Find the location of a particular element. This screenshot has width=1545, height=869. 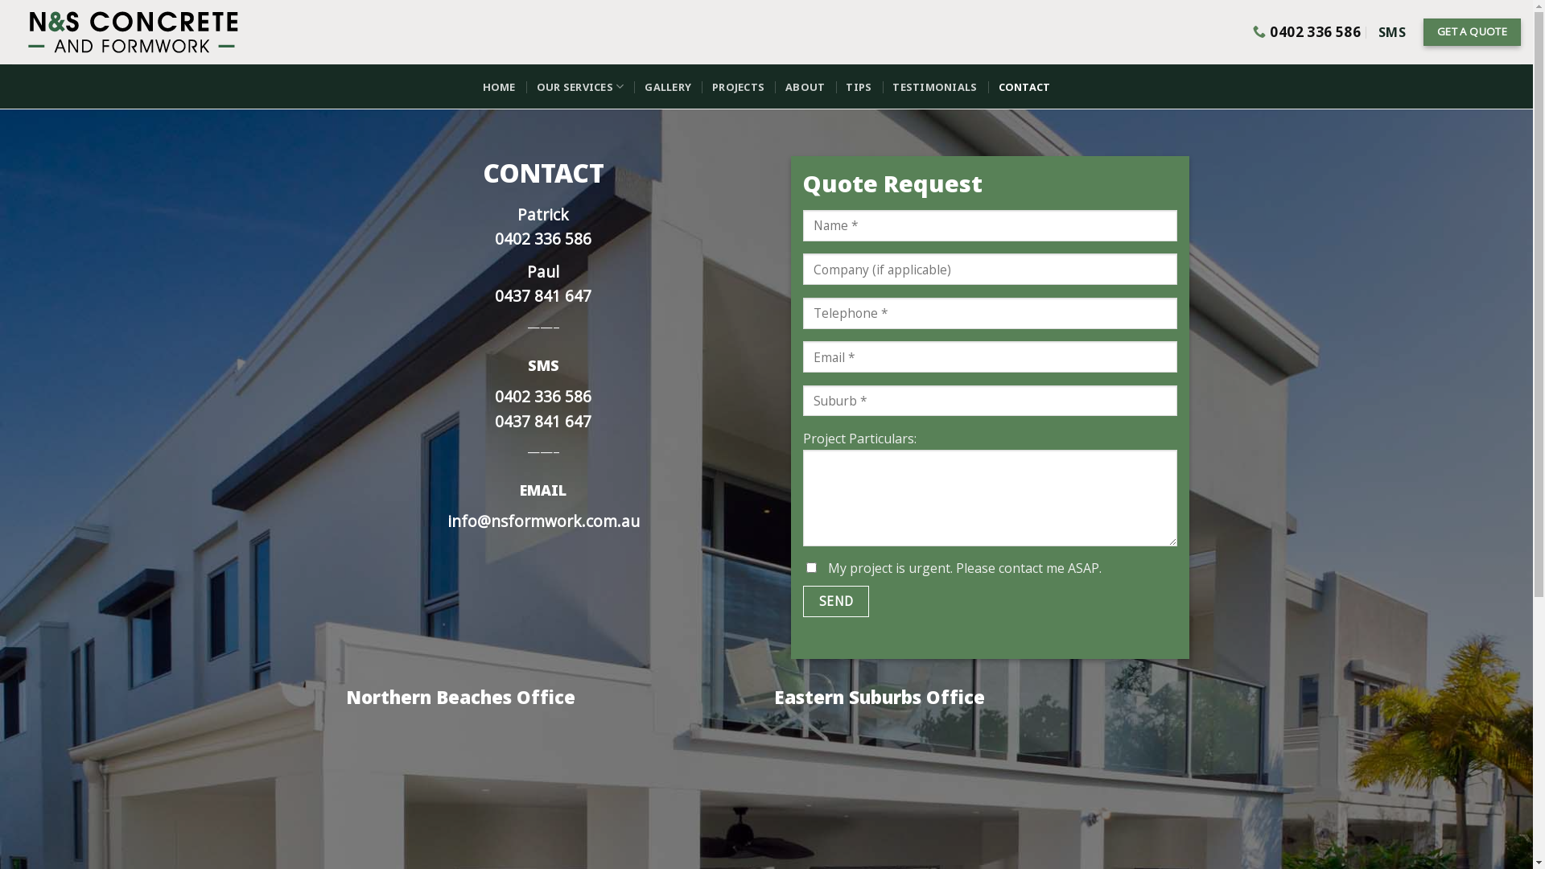

0402 336 586 is located at coordinates (543, 238).